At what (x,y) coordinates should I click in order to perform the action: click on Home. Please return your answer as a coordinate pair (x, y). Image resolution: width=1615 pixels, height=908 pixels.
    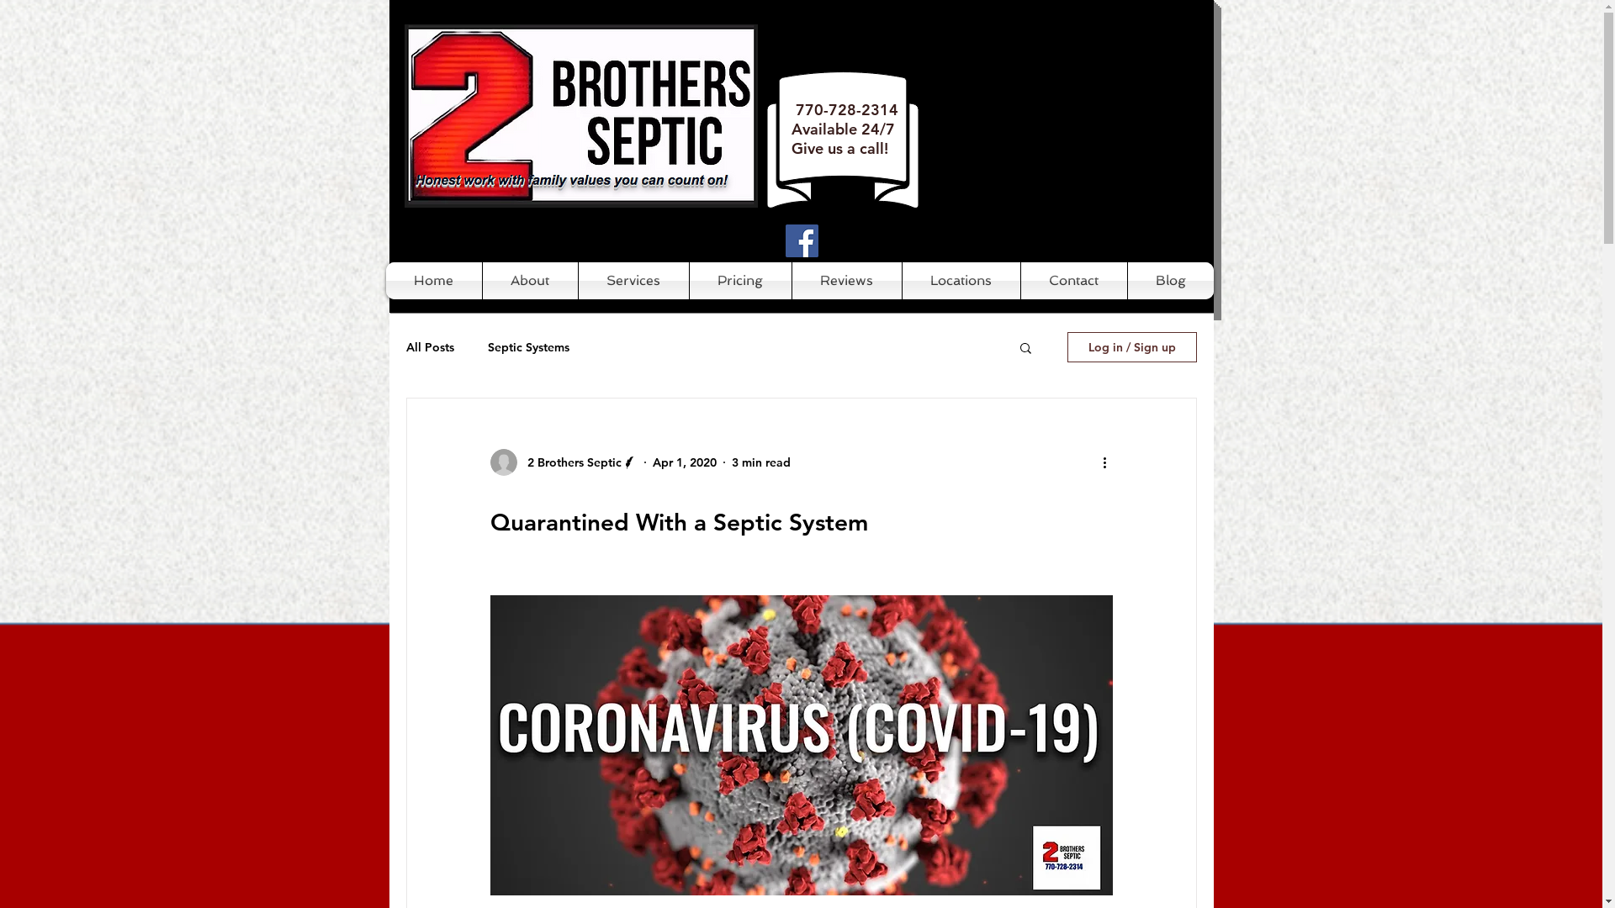
    Looking at the image, I should click on (433, 281).